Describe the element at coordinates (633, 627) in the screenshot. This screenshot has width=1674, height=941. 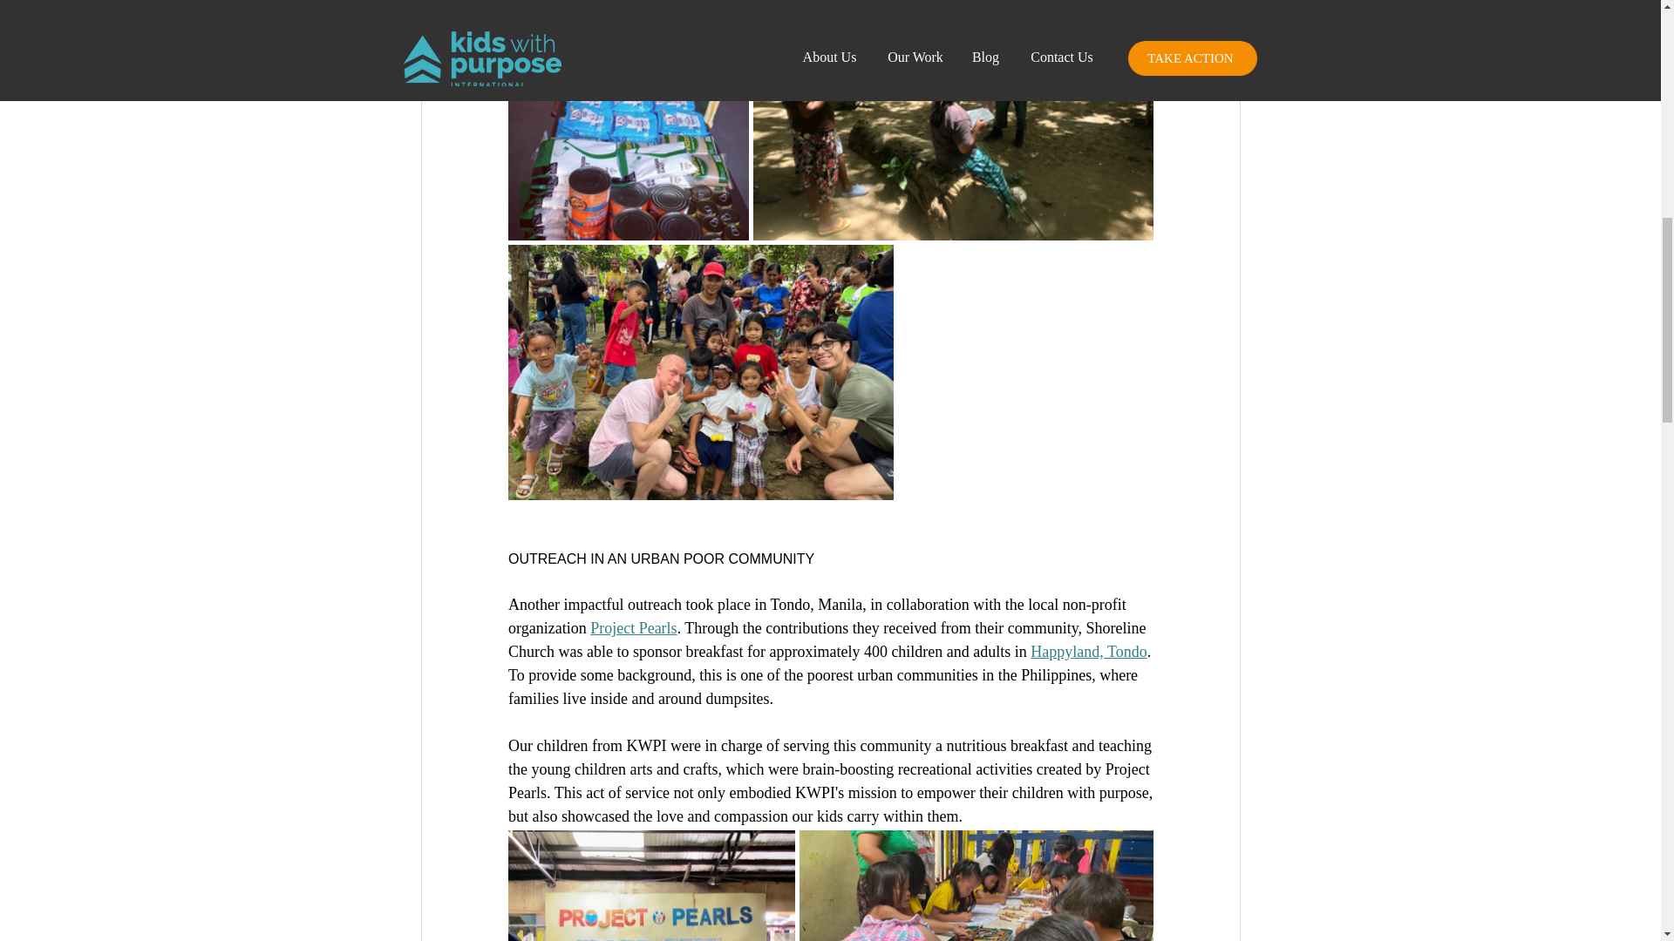
I see `Project Pearls` at that location.